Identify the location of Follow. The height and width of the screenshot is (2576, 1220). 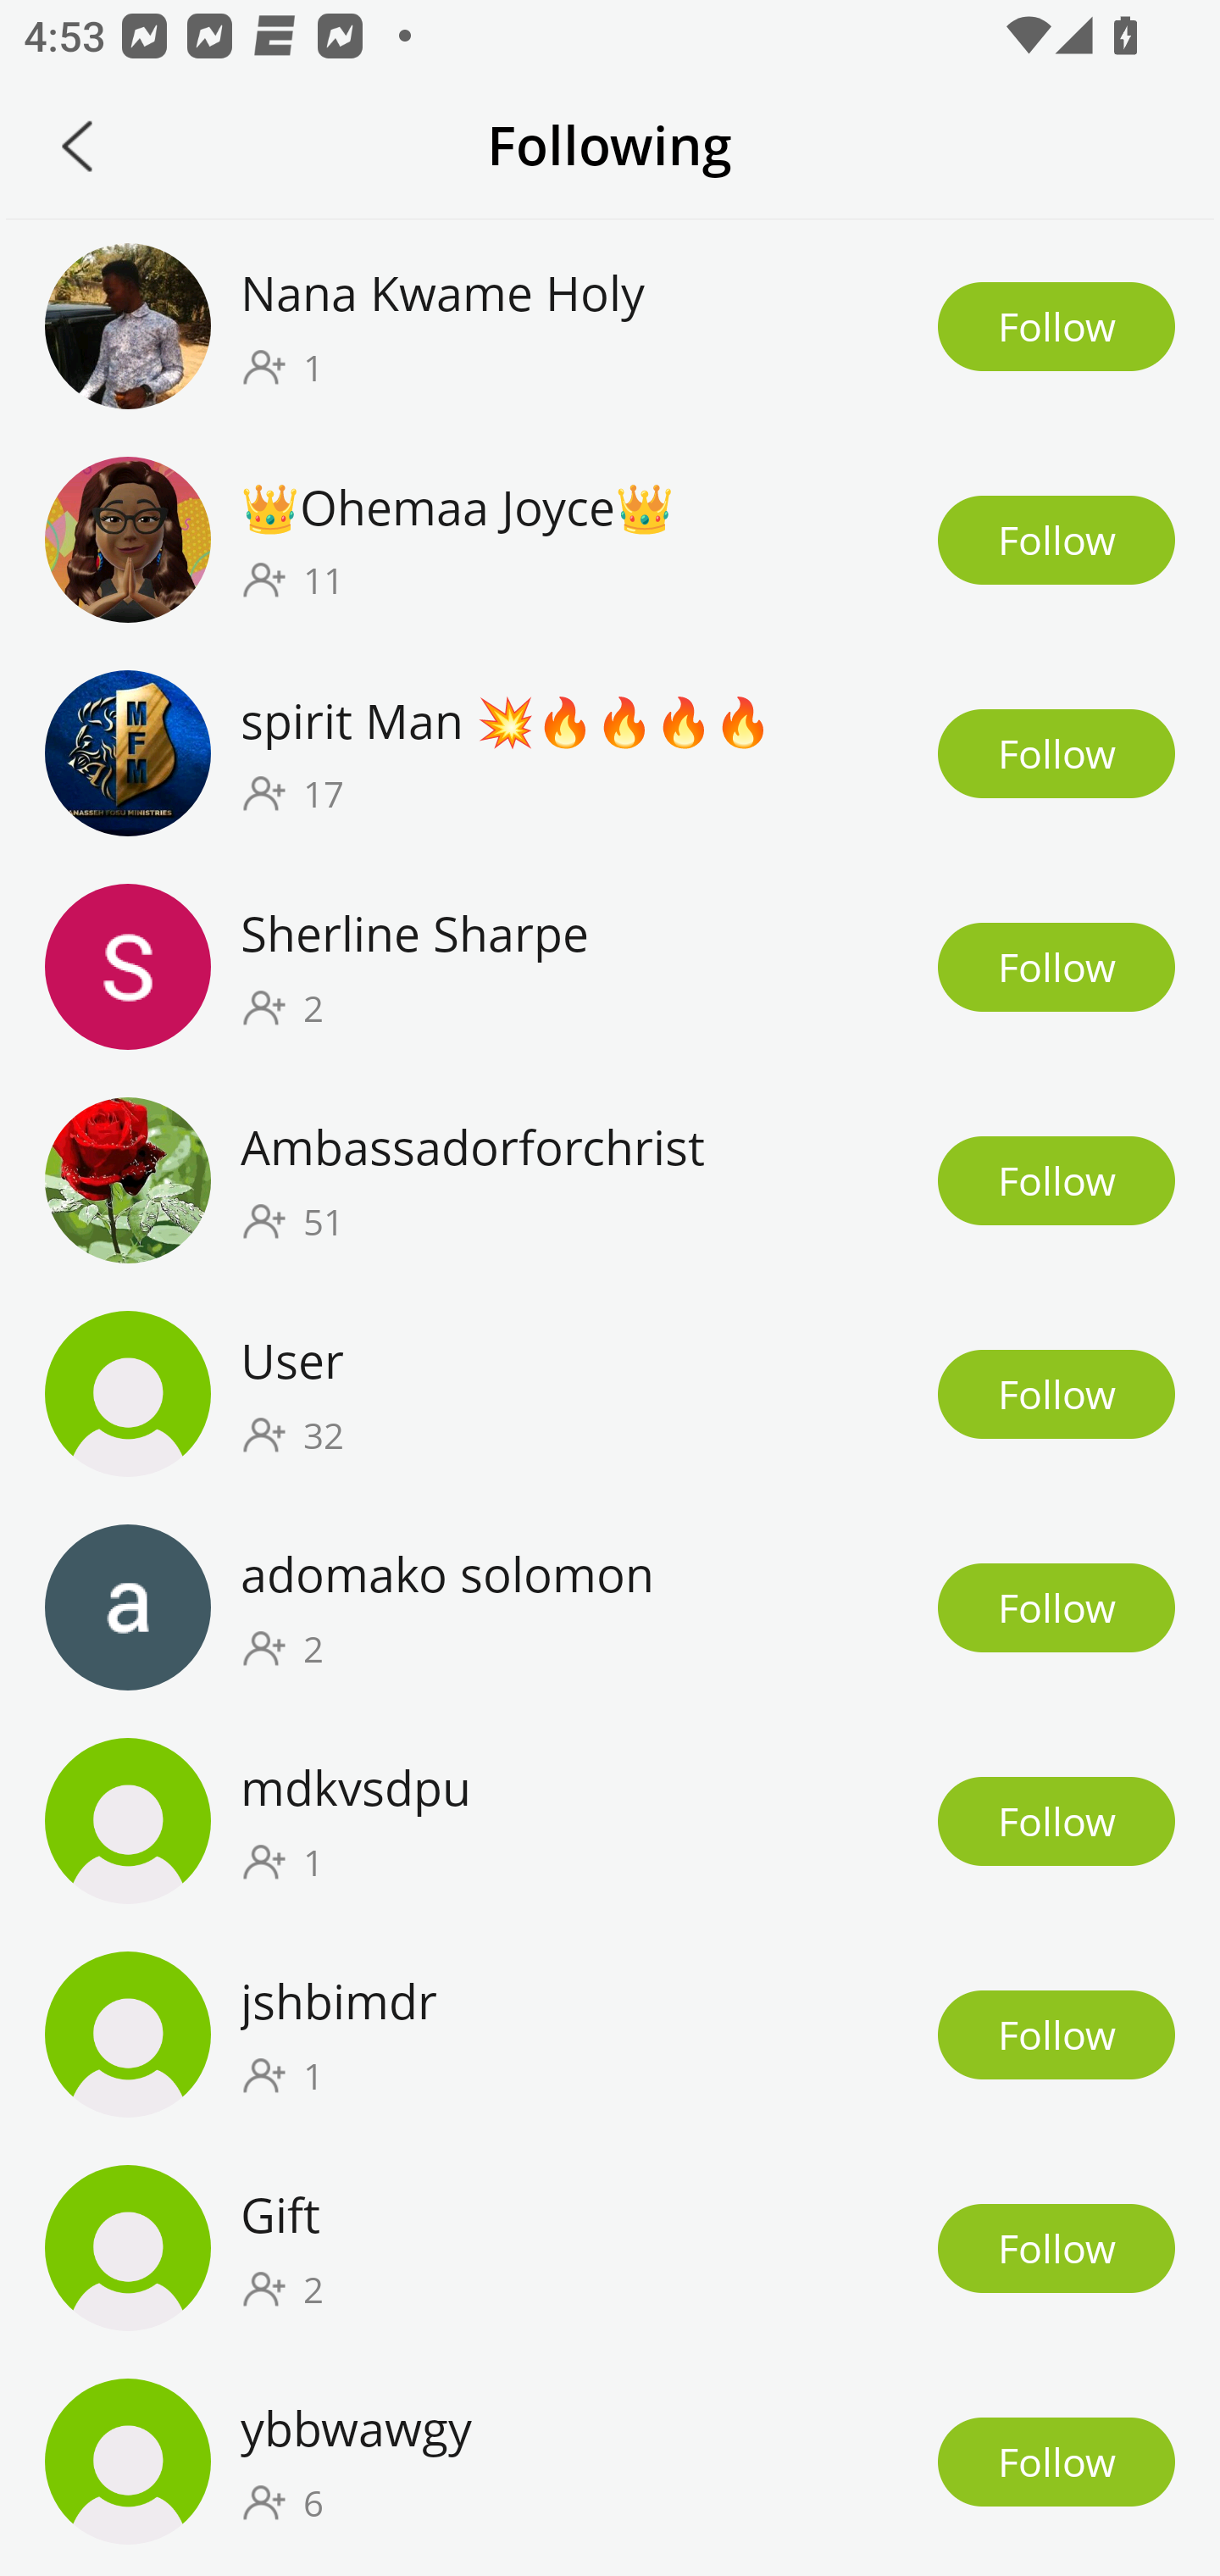
(1056, 1607).